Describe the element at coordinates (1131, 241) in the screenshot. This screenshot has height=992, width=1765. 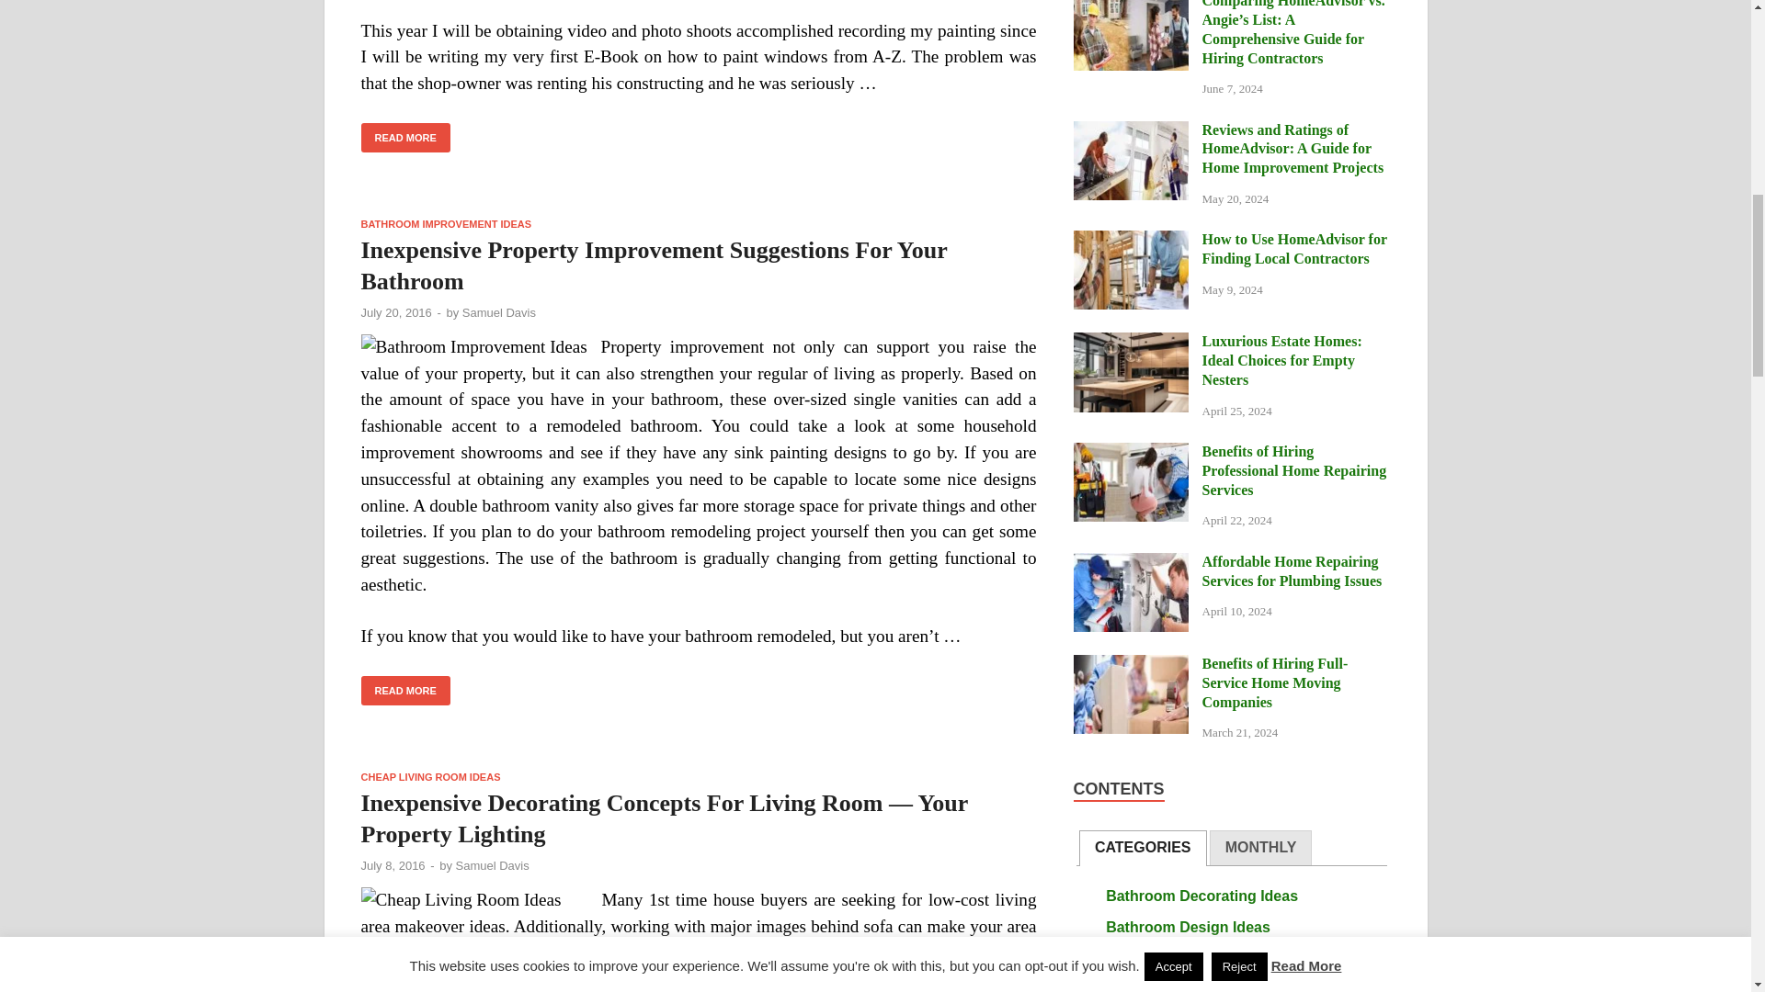
I see `How to Use HomeAdvisor for Finding Local Contractors` at that location.